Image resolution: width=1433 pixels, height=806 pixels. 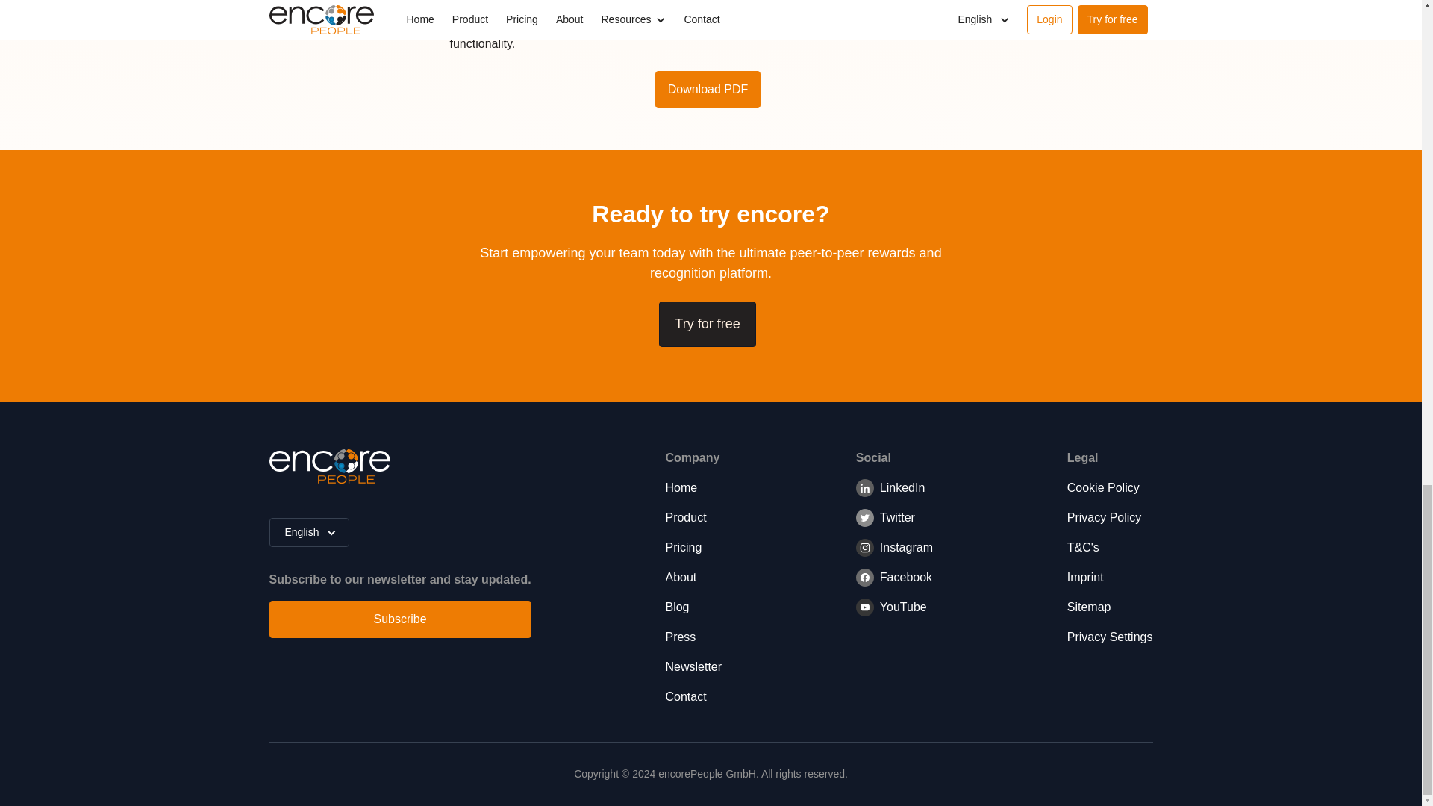 What do you see at coordinates (693, 548) in the screenshot?
I see `Pricing` at bounding box center [693, 548].